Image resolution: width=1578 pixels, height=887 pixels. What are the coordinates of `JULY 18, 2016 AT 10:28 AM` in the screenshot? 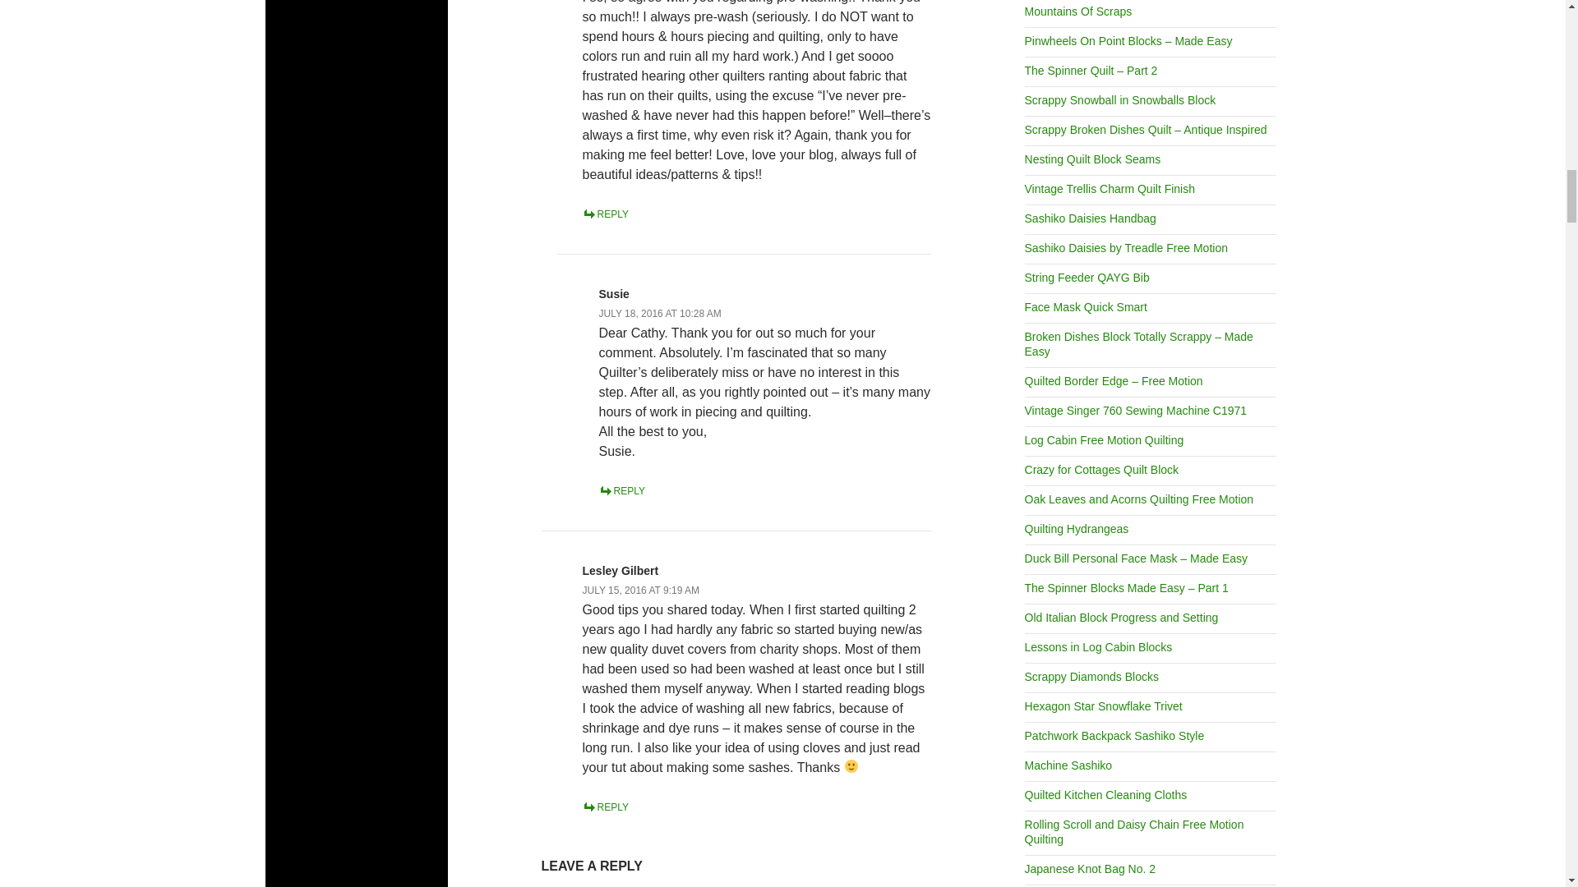 It's located at (660, 312).